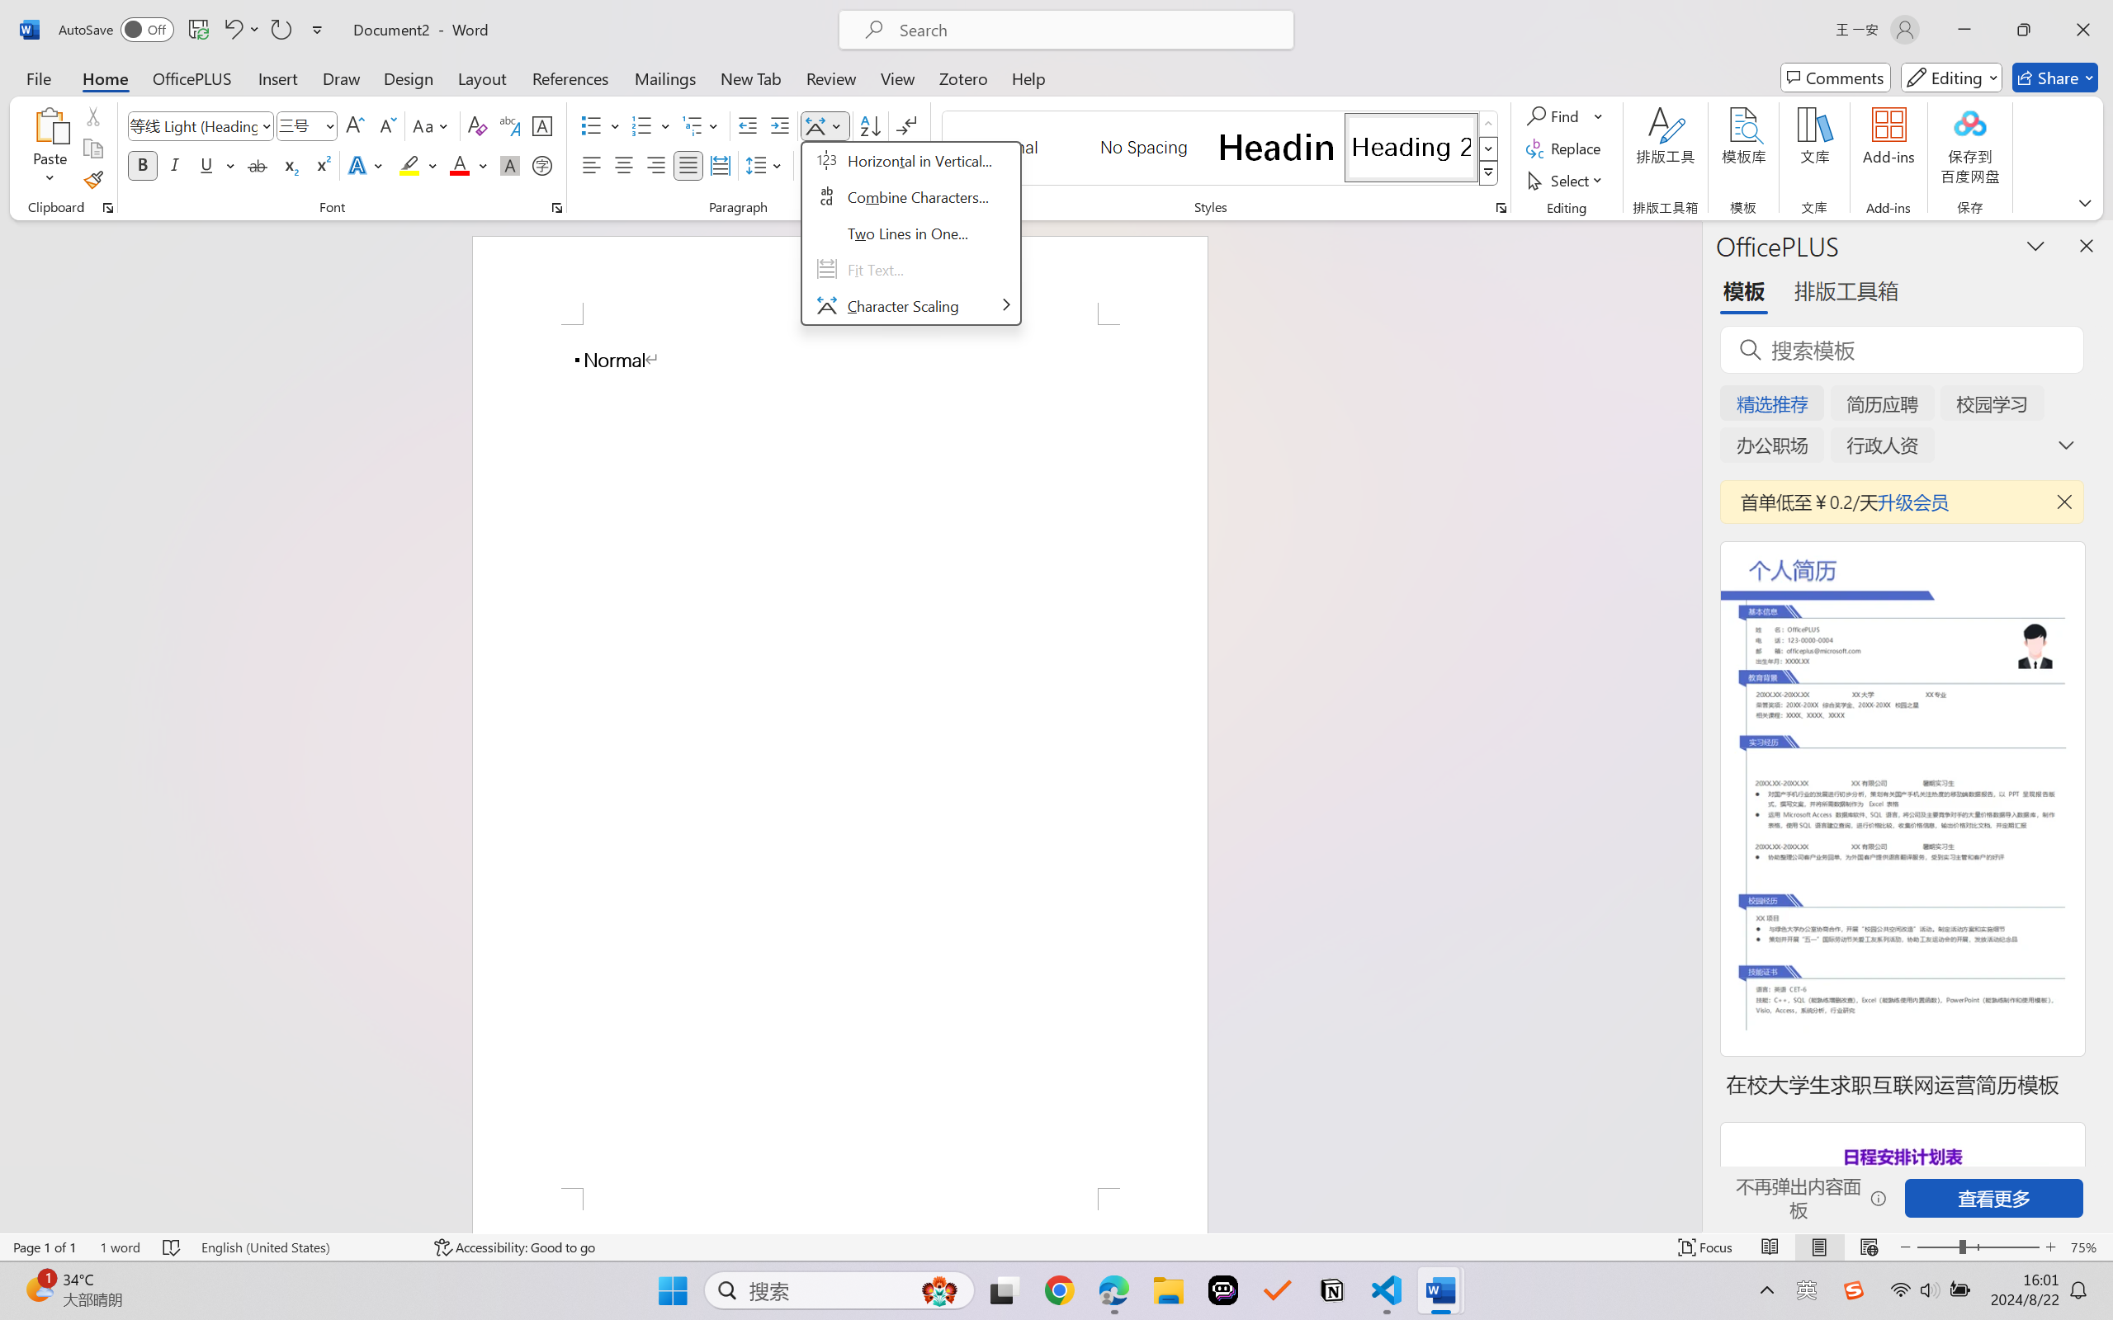 This screenshot has height=1320, width=2113. I want to click on Enclose Characters..., so click(543, 165).